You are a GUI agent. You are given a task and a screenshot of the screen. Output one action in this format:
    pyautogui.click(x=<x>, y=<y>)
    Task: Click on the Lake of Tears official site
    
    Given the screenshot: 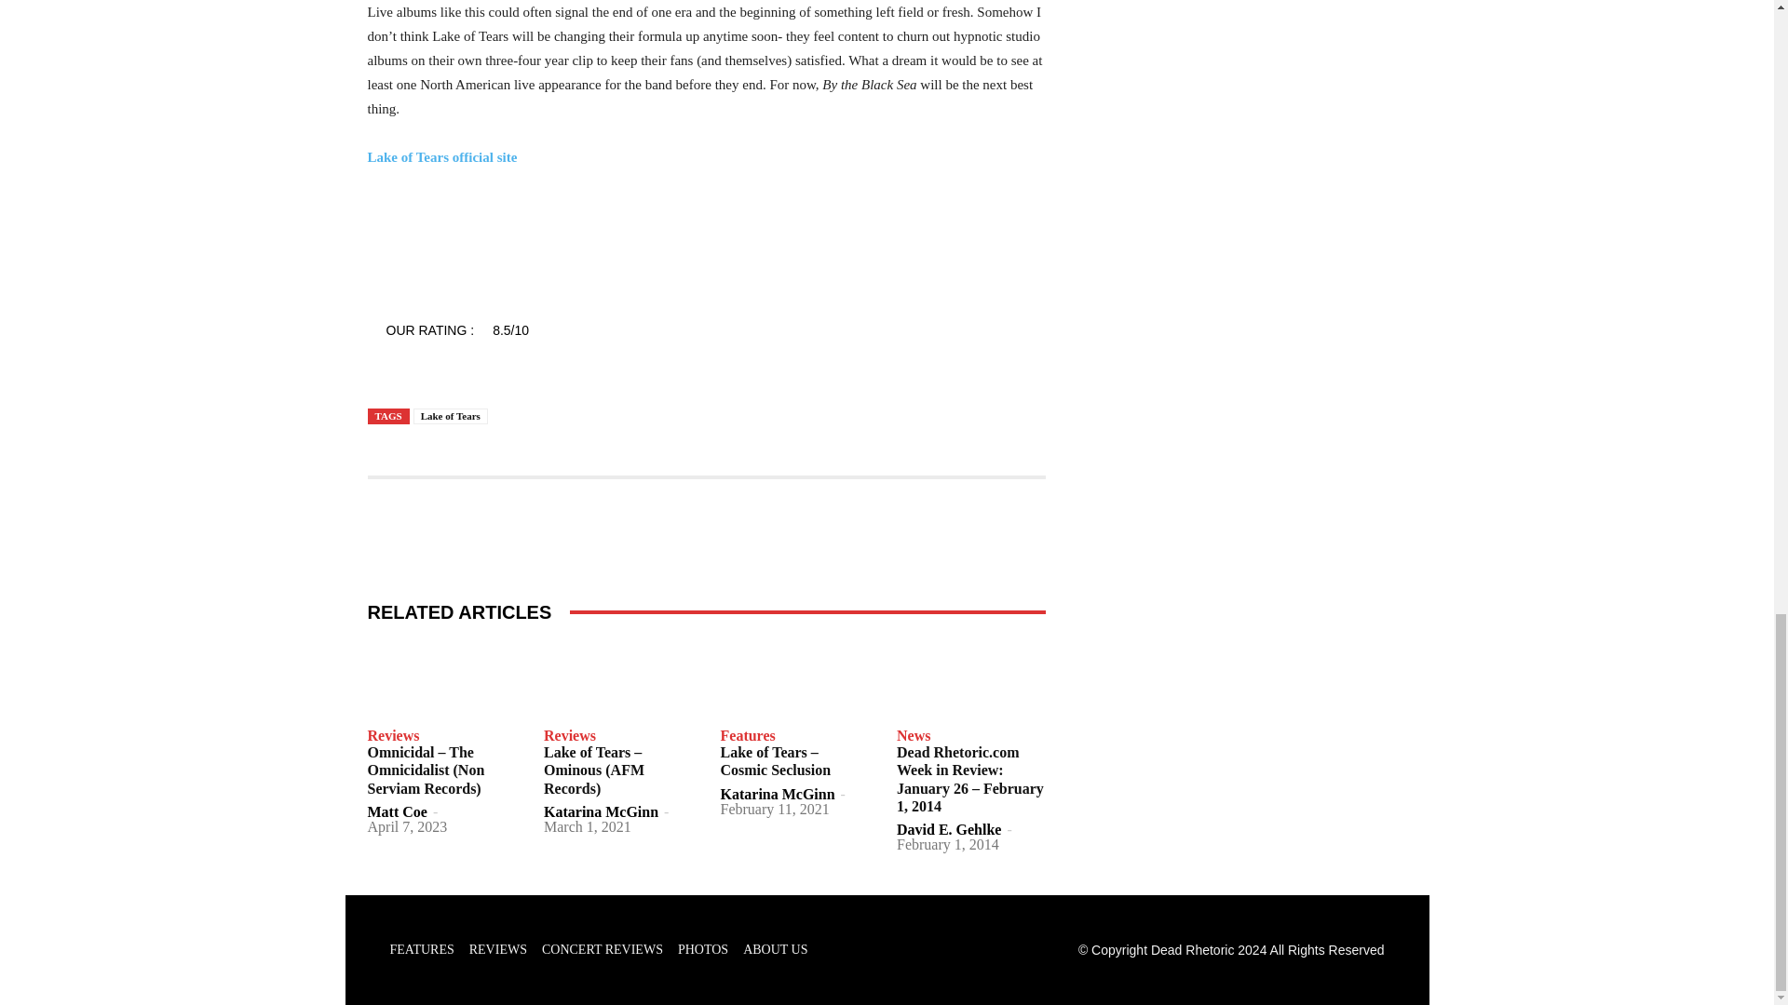 What is the action you would take?
    pyautogui.click(x=441, y=156)
    